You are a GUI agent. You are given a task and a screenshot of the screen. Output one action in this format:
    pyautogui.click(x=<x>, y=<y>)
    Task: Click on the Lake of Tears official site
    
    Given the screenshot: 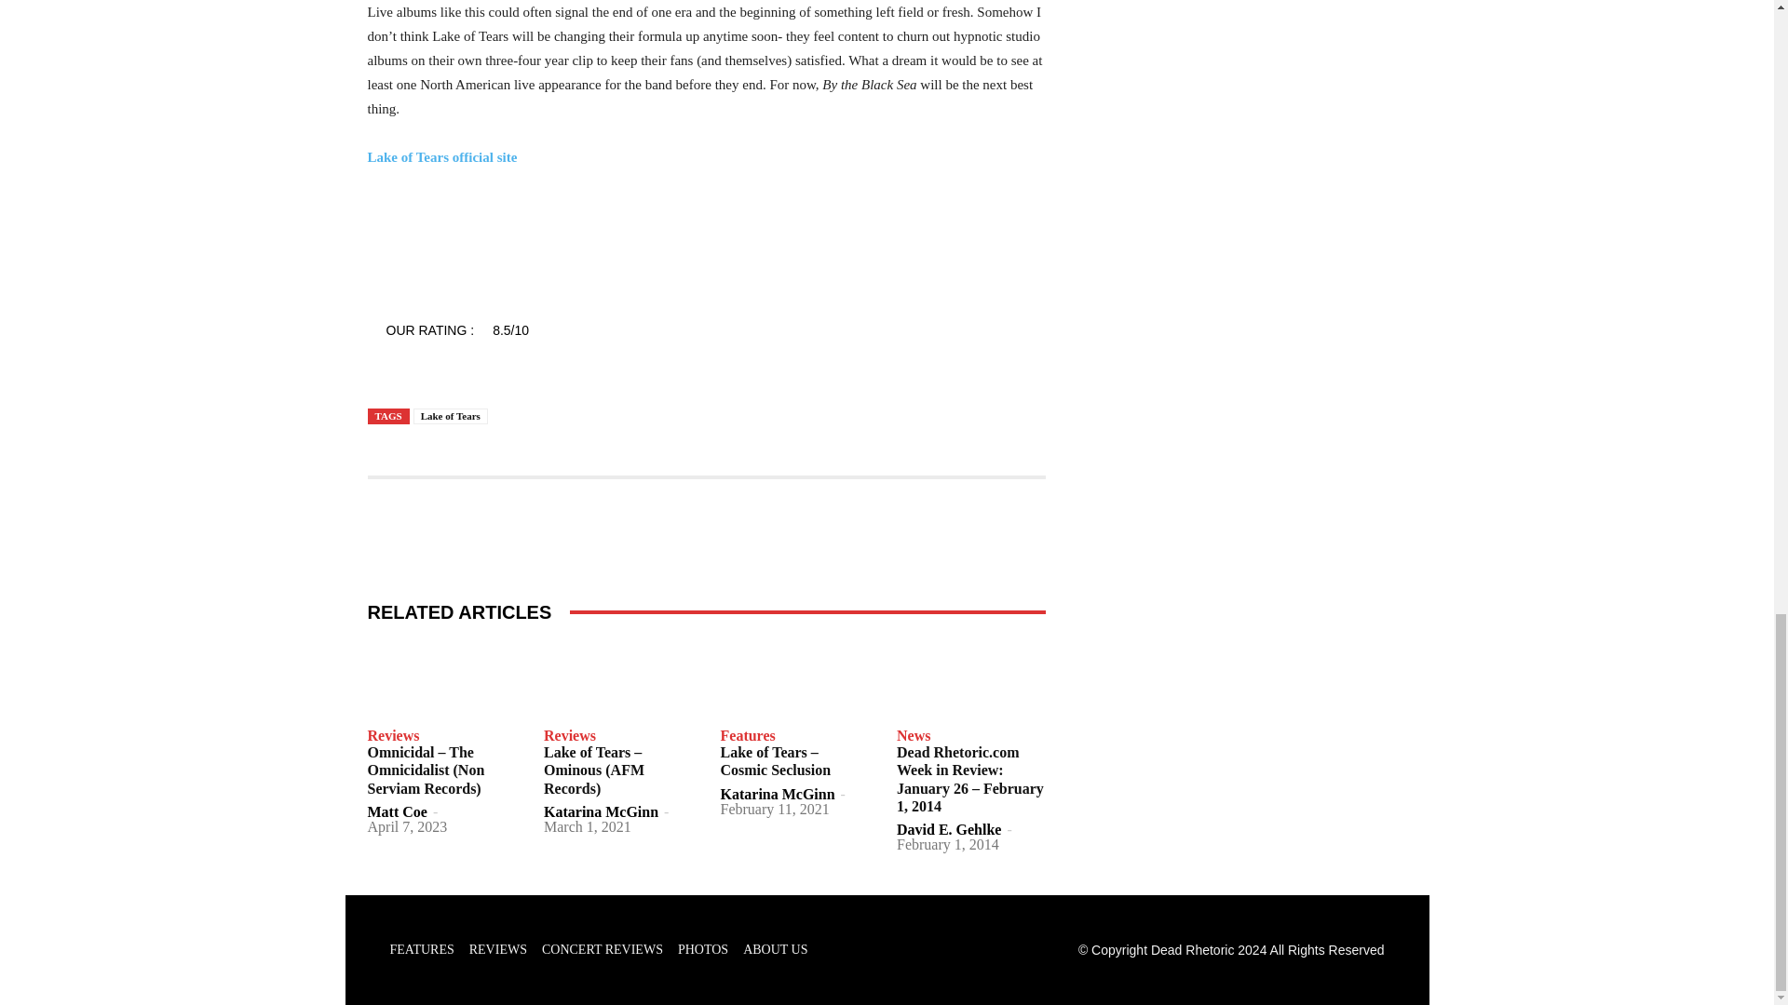 What is the action you would take?
    pyautogui.click(x=441, y=156)
    